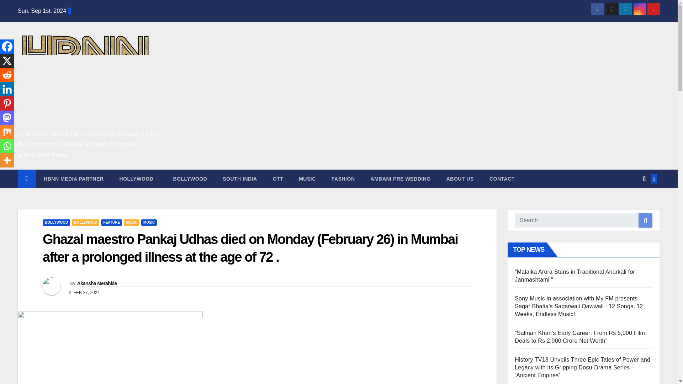 The width and height of the screenshot is (683, 384). Describe the element at coordinates (111, 223) in the screenshot. I see `FEATURE` at that location.